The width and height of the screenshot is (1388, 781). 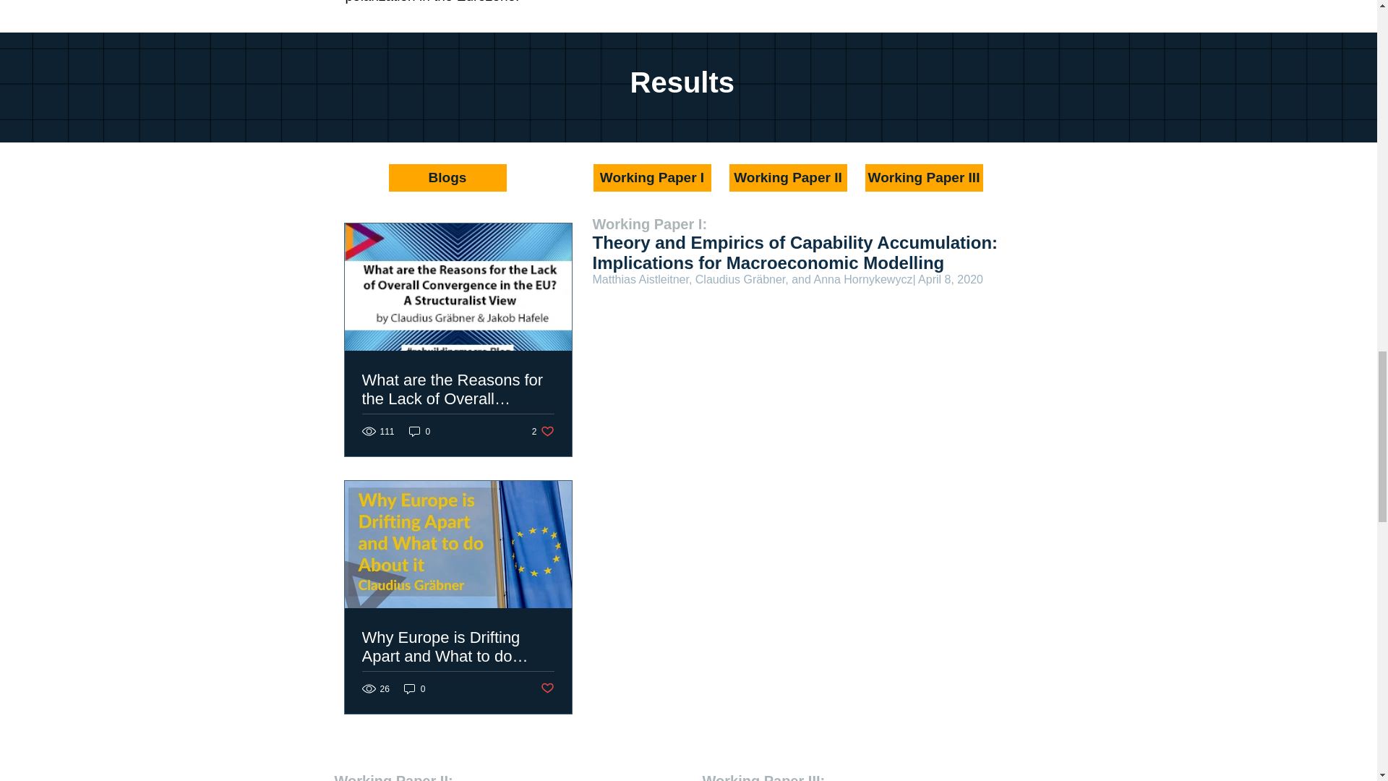 What do you see at coordinates (457, 647) in the screenshot?
I see `Why Europe is Drifting Apart and What to do About it` at bounding box center [457, 647].